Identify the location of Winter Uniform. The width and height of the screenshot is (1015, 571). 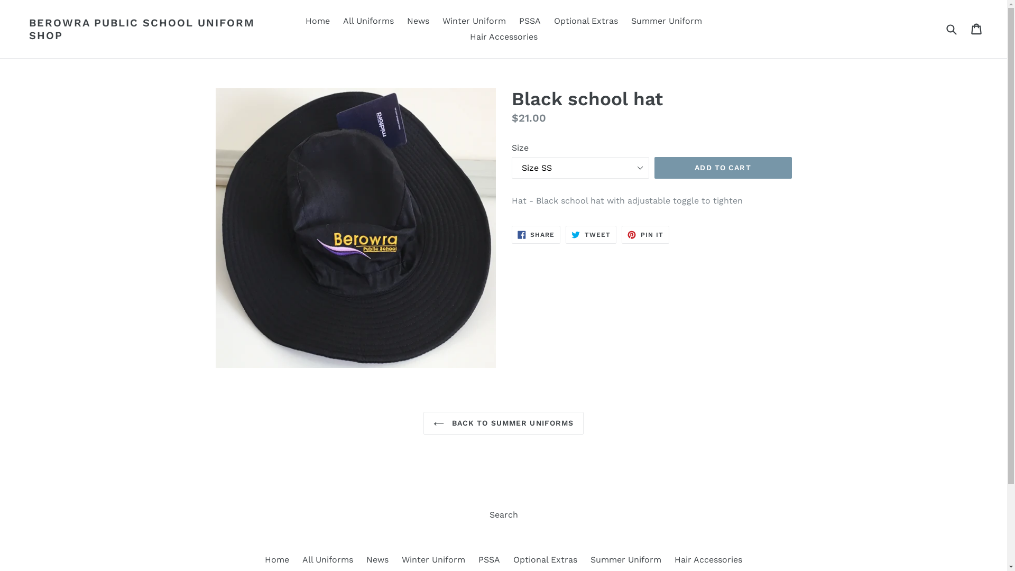
(474, 21).